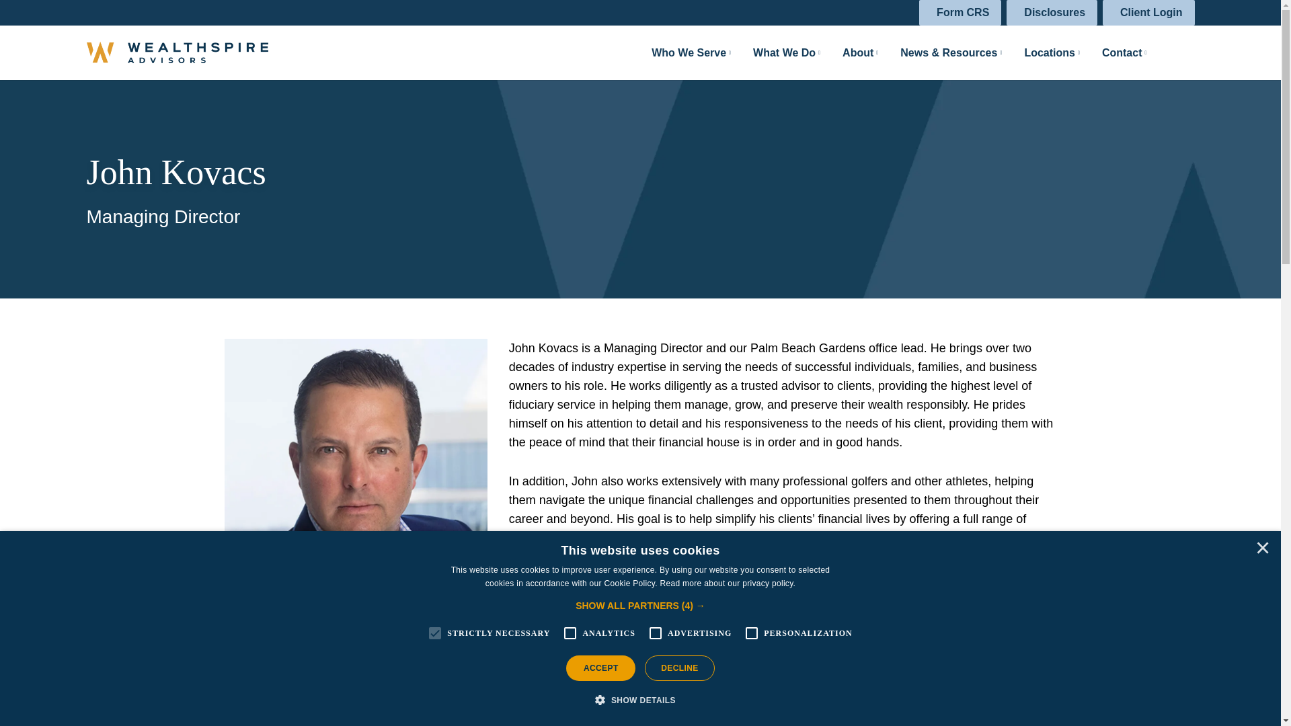 Image resolution: width=1291 pixels, height=726 pixels. I want to click on About, so click(851, 52).